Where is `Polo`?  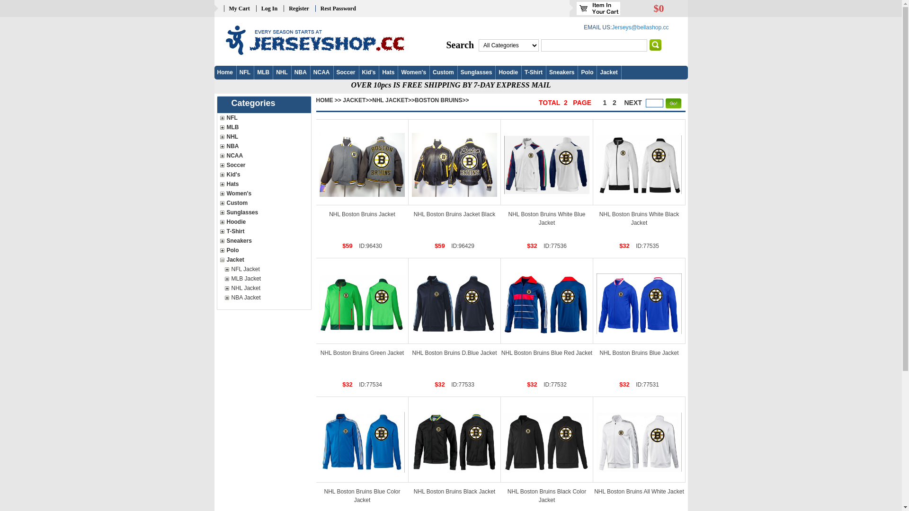
Polo is located at coordinates (587, 73).